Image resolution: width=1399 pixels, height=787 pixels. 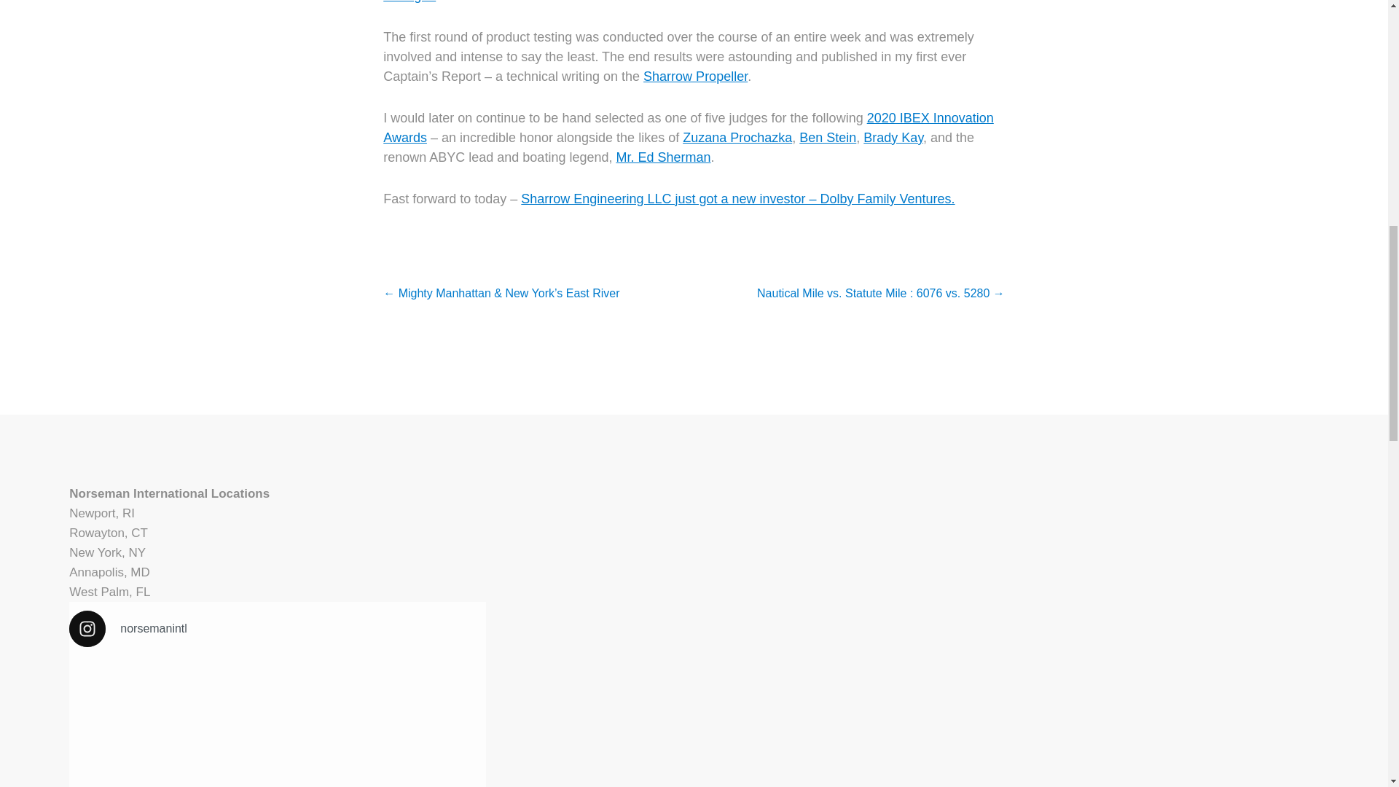 What do you see at coordinates (695, 76) in the screenshot?
I see `Sharrow Propeller` at bounding box center [695, 76].